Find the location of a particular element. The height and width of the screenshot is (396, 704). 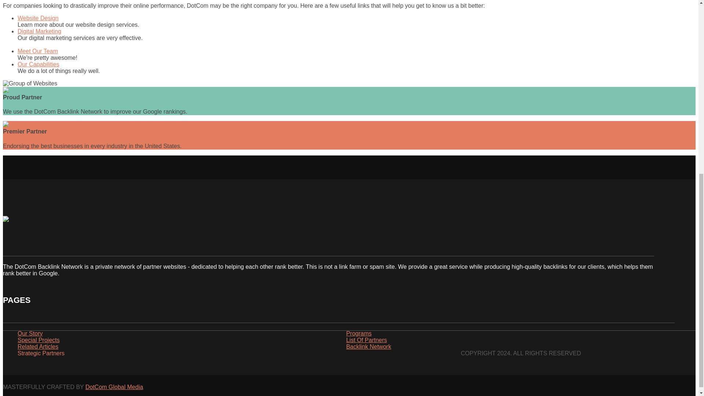

Strategic Partners is located at coordinates (41, 354).